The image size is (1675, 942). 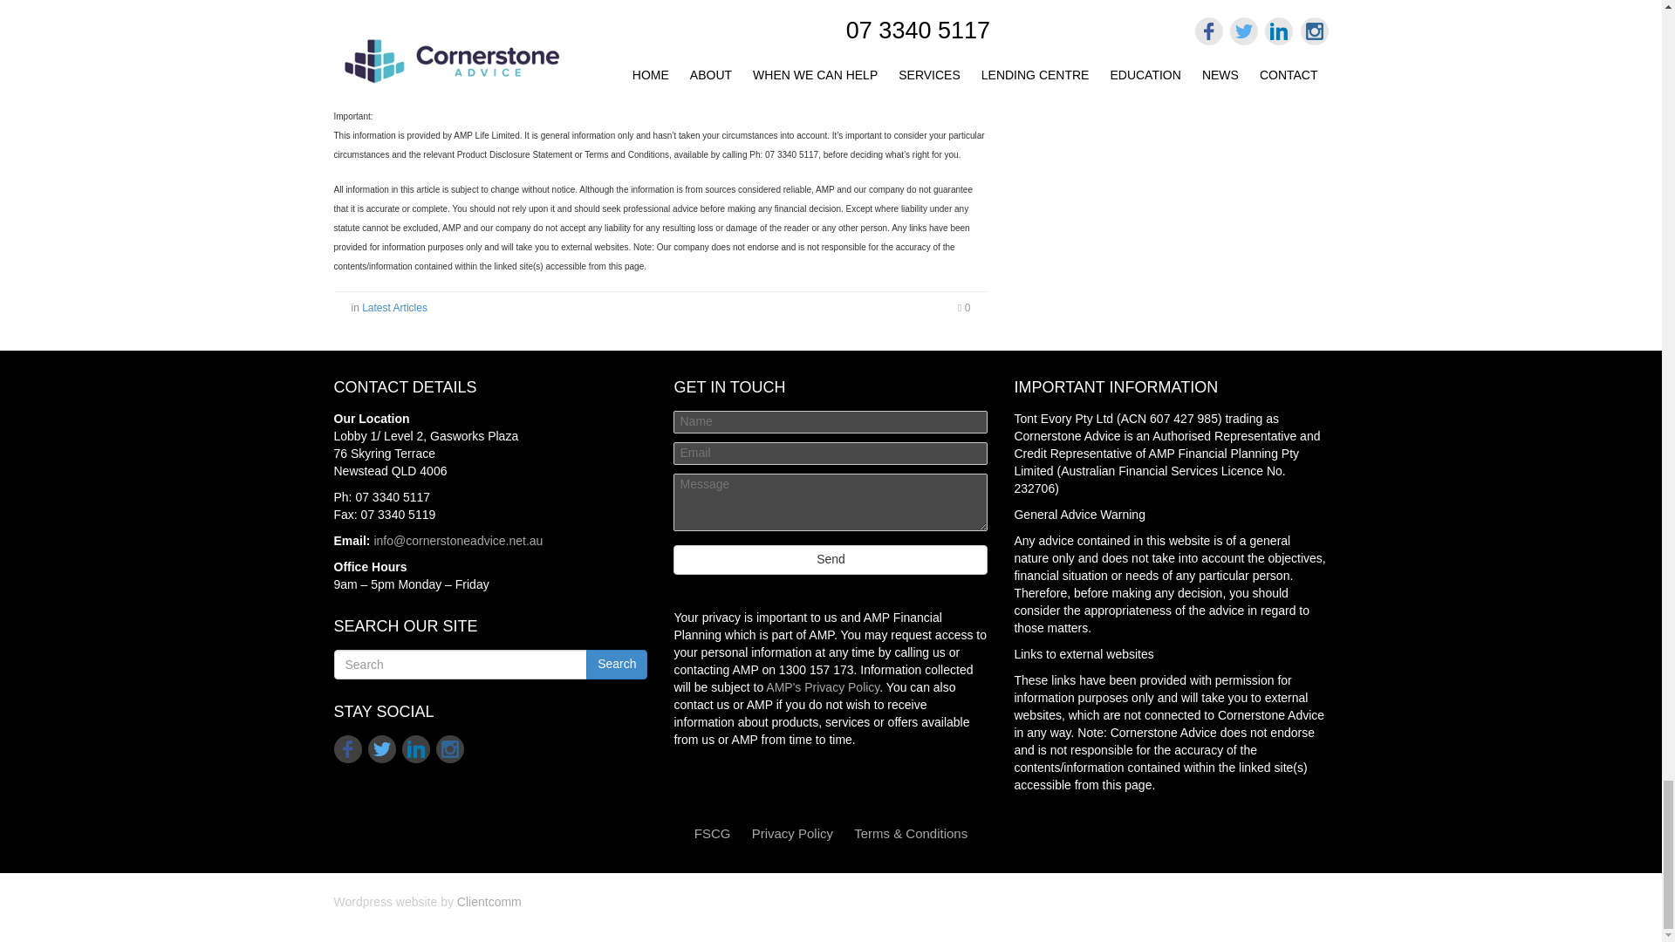 I want to click on Latest Articles, so click(x=394, y=307).